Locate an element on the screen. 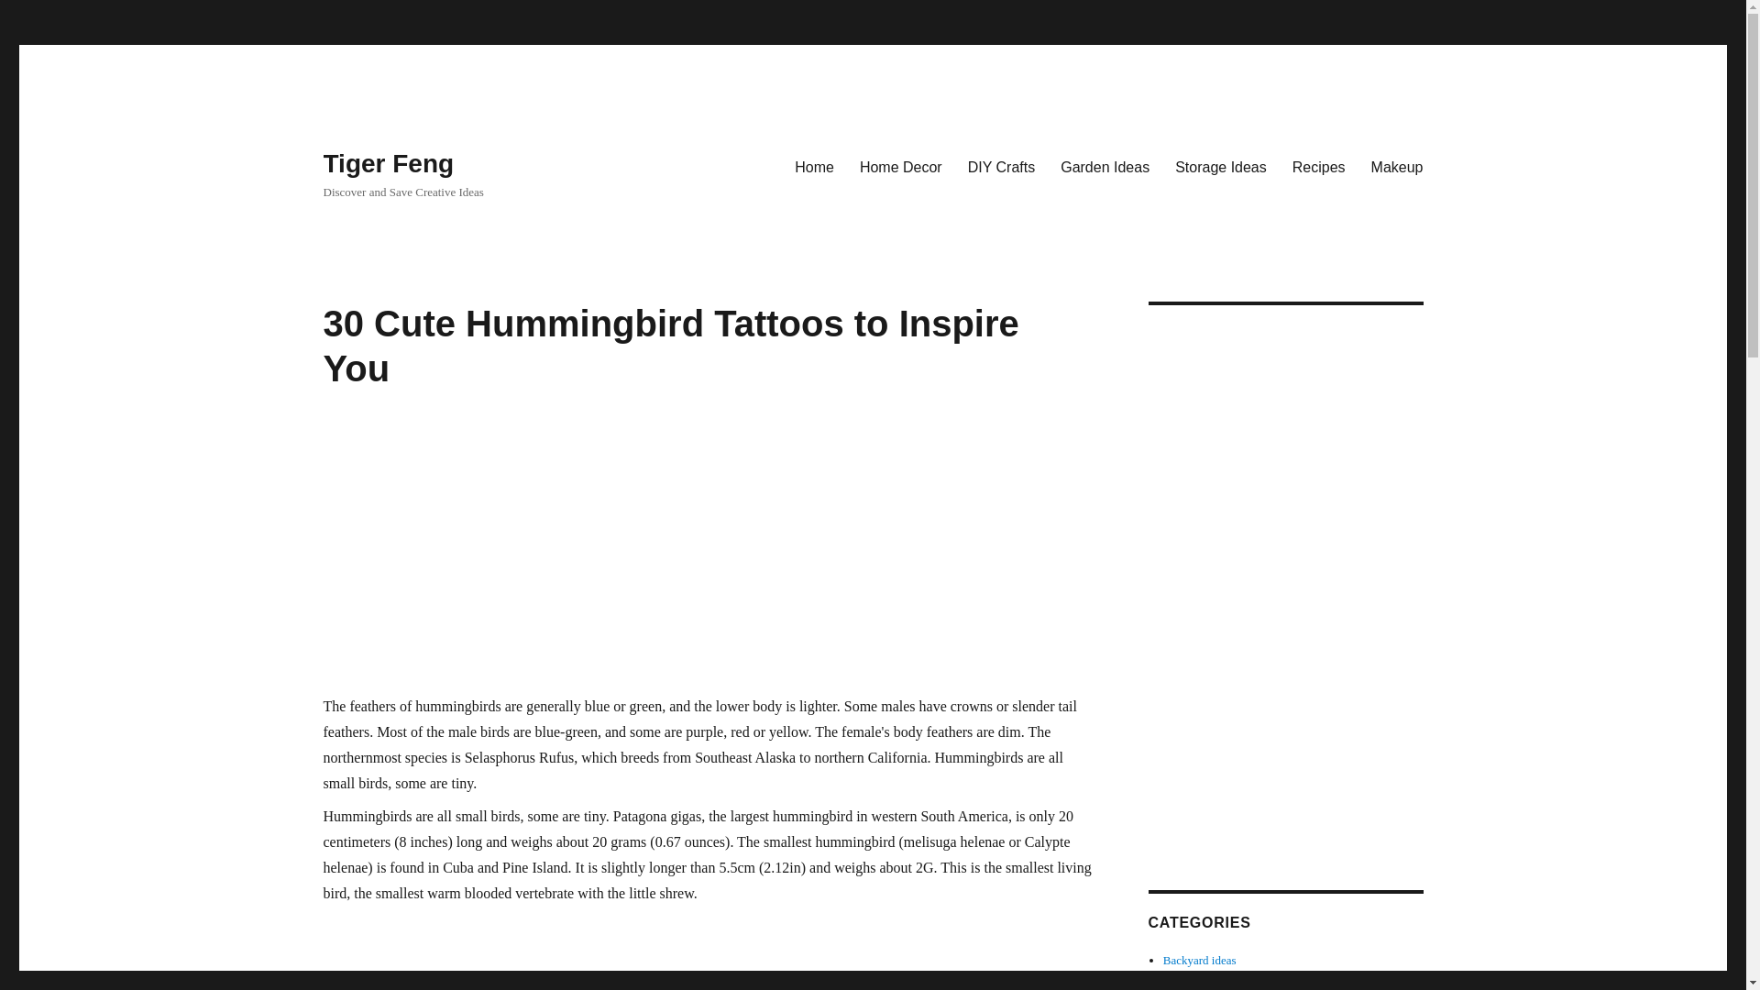 The image size is (1760, 990). DIY Crafts is located at coordinates (1002, 167).